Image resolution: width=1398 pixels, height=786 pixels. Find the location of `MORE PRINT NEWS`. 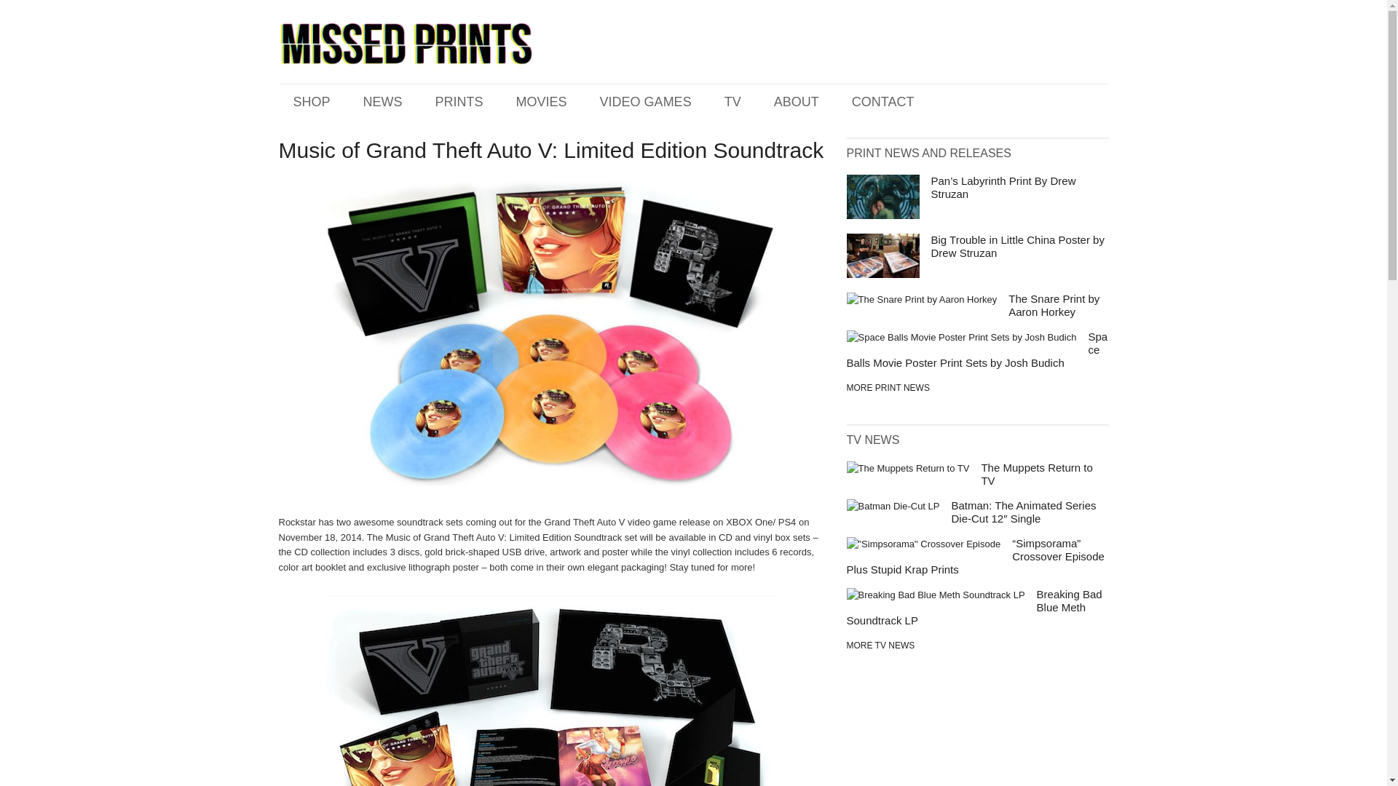

MORE PRINT NEWS is located at coordinates (887, 387).